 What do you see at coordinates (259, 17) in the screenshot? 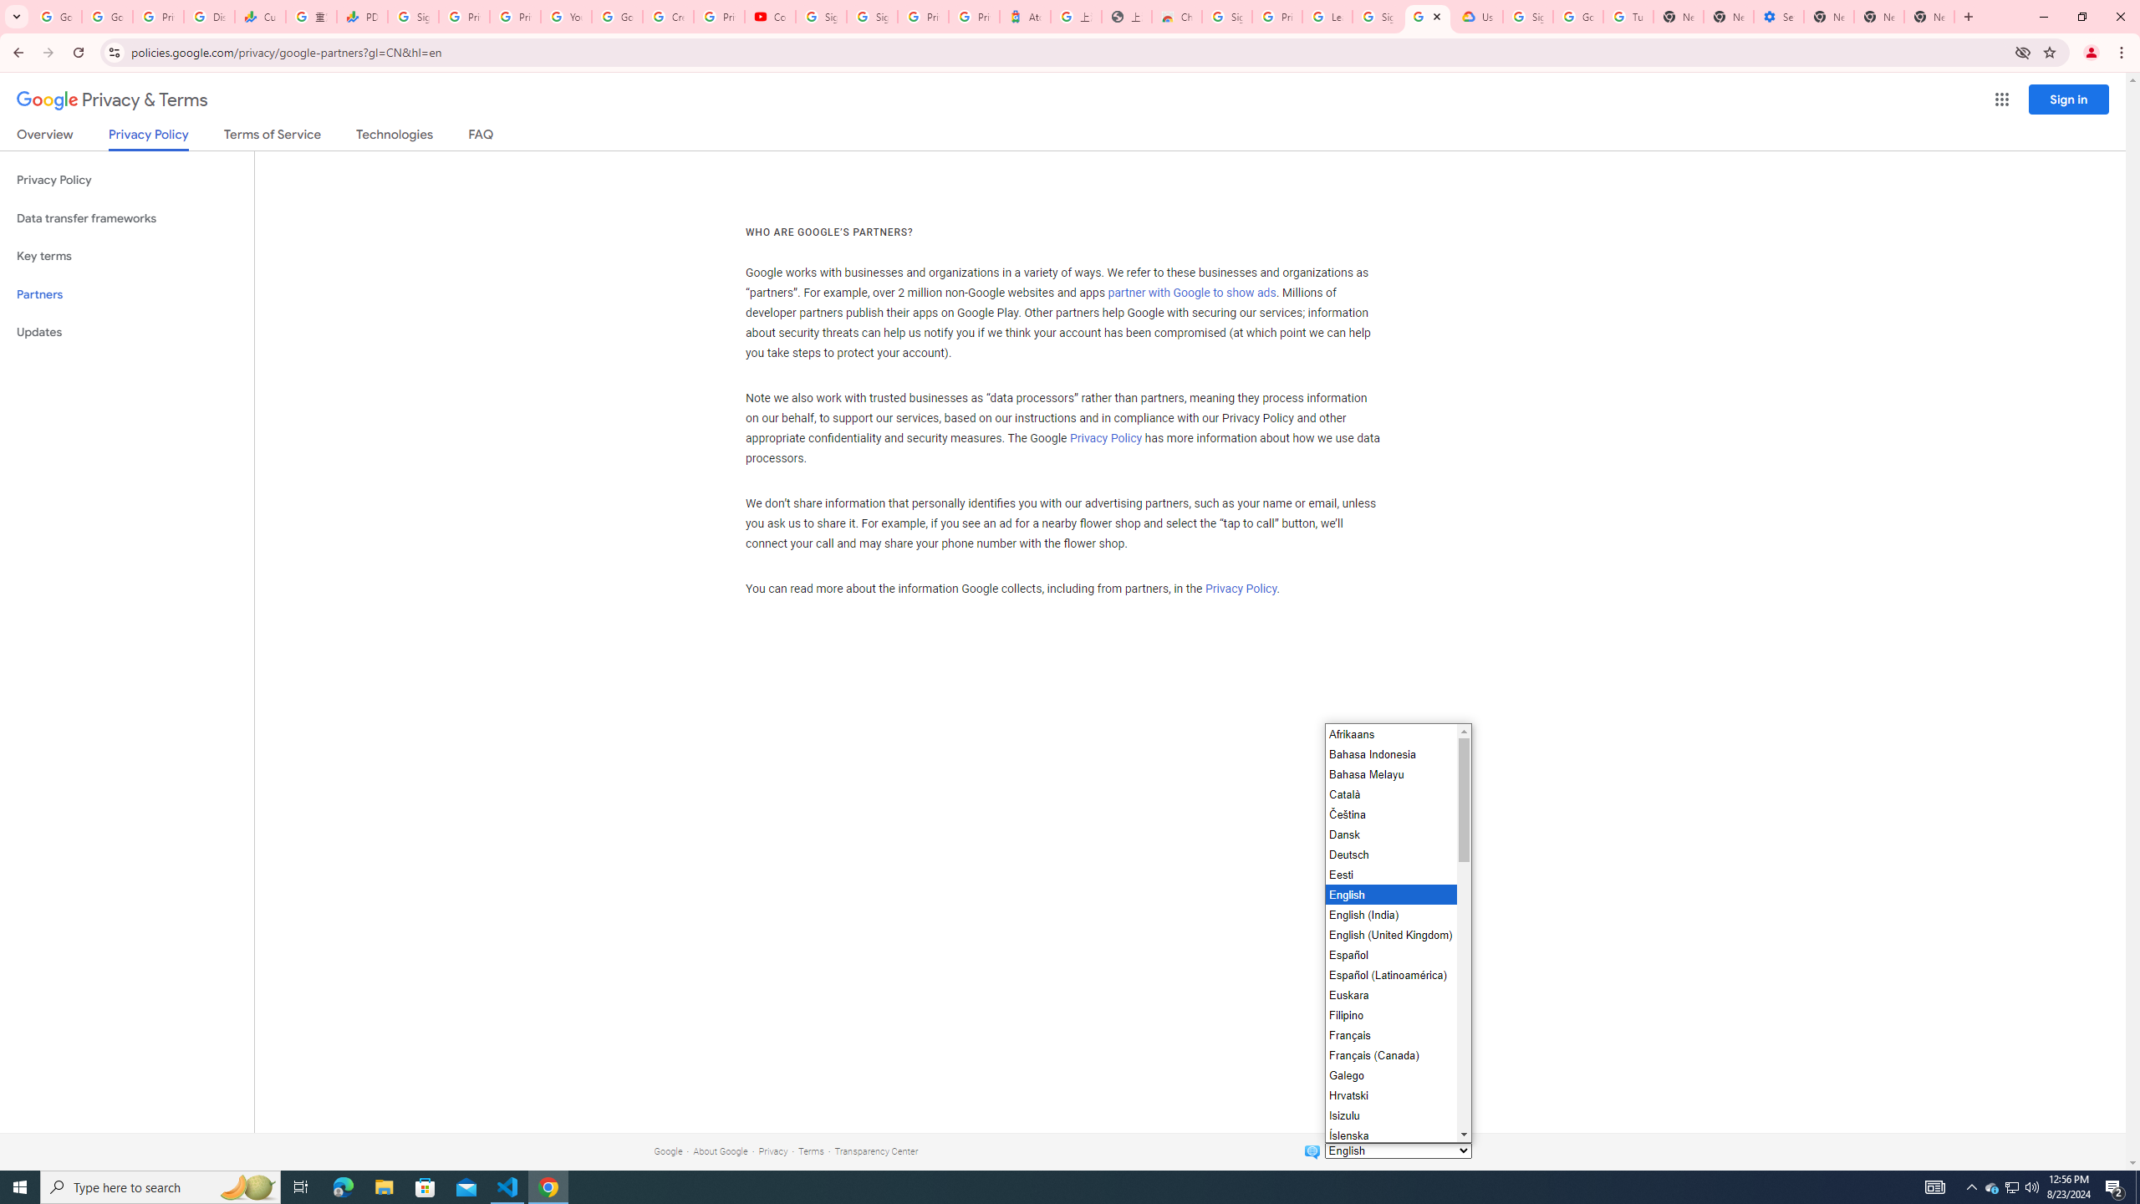
I see `Currencies - Google Finance` at bounding box center [259, 17].